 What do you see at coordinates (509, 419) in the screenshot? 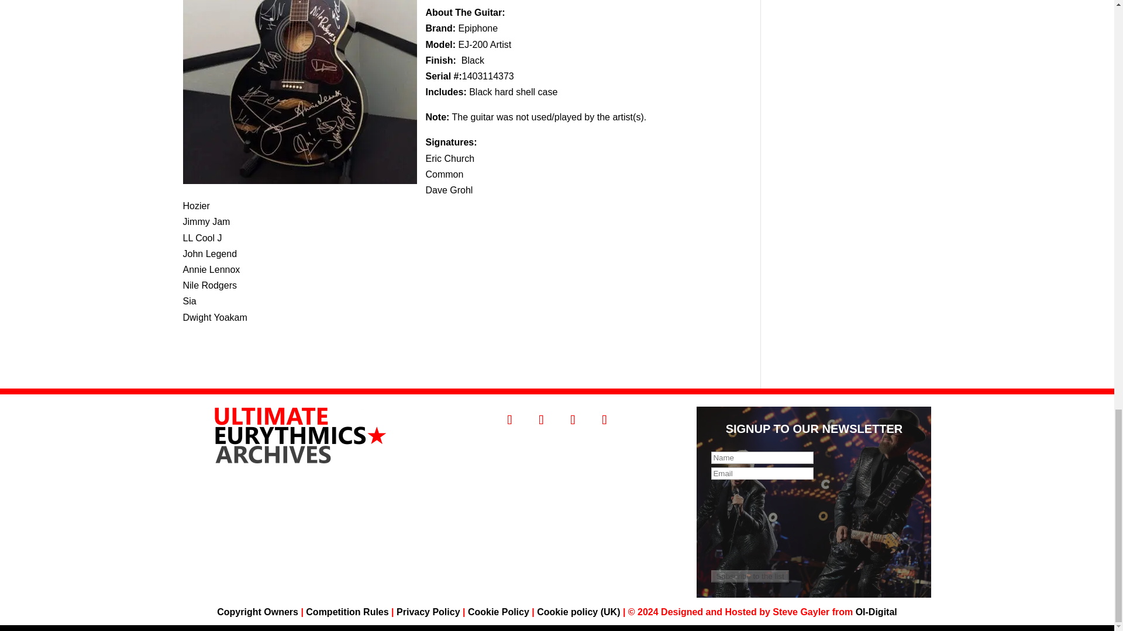
I see `Follow on Facebook` at bounding box center [509, 419].